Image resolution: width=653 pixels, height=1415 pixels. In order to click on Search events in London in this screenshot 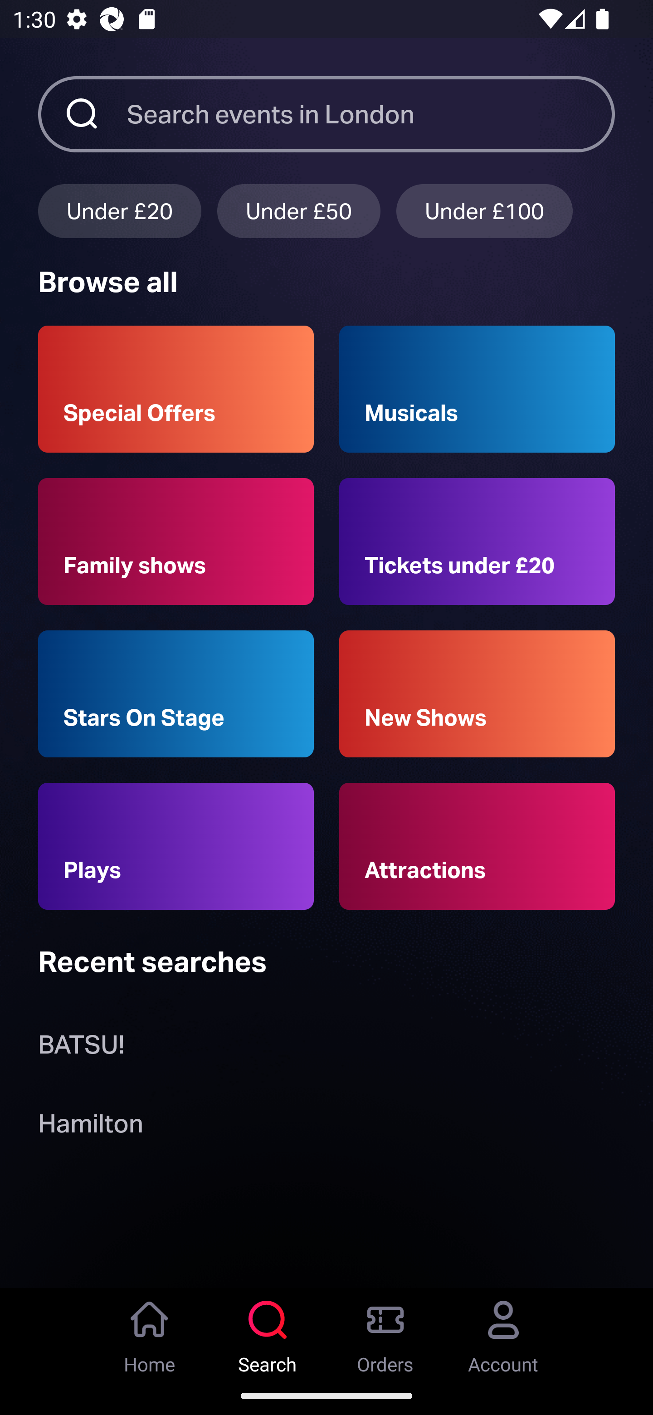, I will do `click(371, 114)`.